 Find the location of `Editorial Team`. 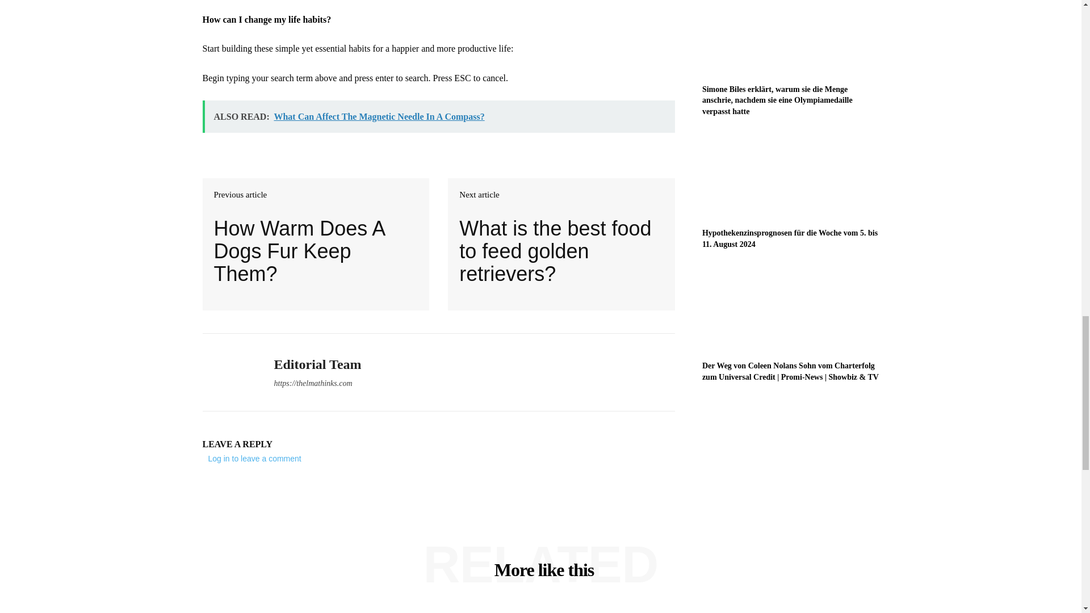

Editorial Team is located at coordinates (229, 372).